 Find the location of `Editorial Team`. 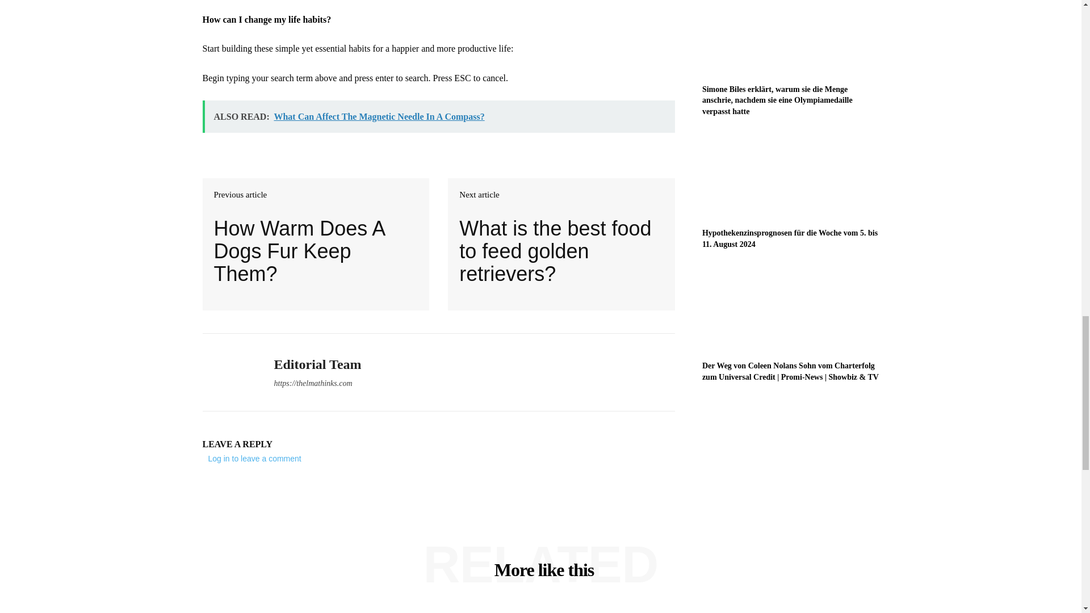

Editorial Team is located at coordinates (229, 372).